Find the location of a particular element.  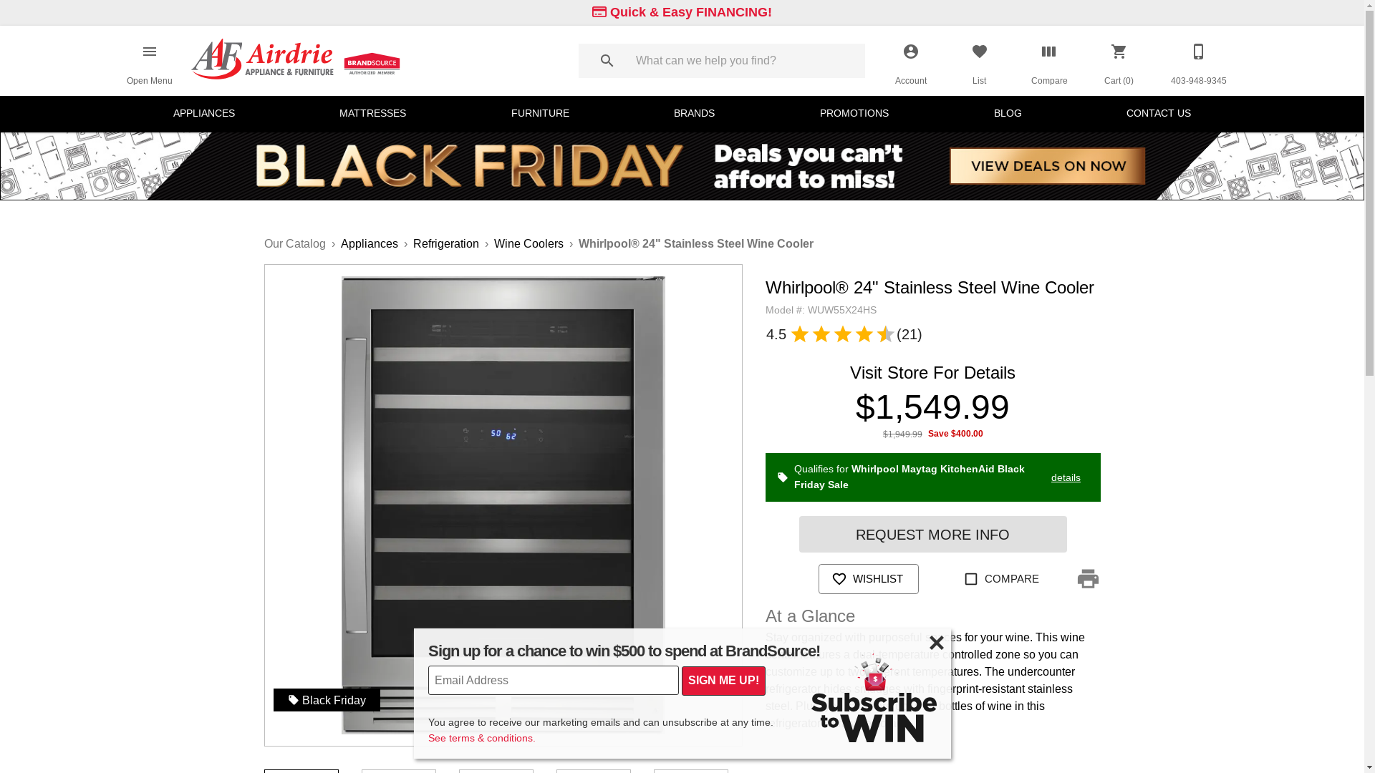

WISHLIST is located at coordinates (869, 579).